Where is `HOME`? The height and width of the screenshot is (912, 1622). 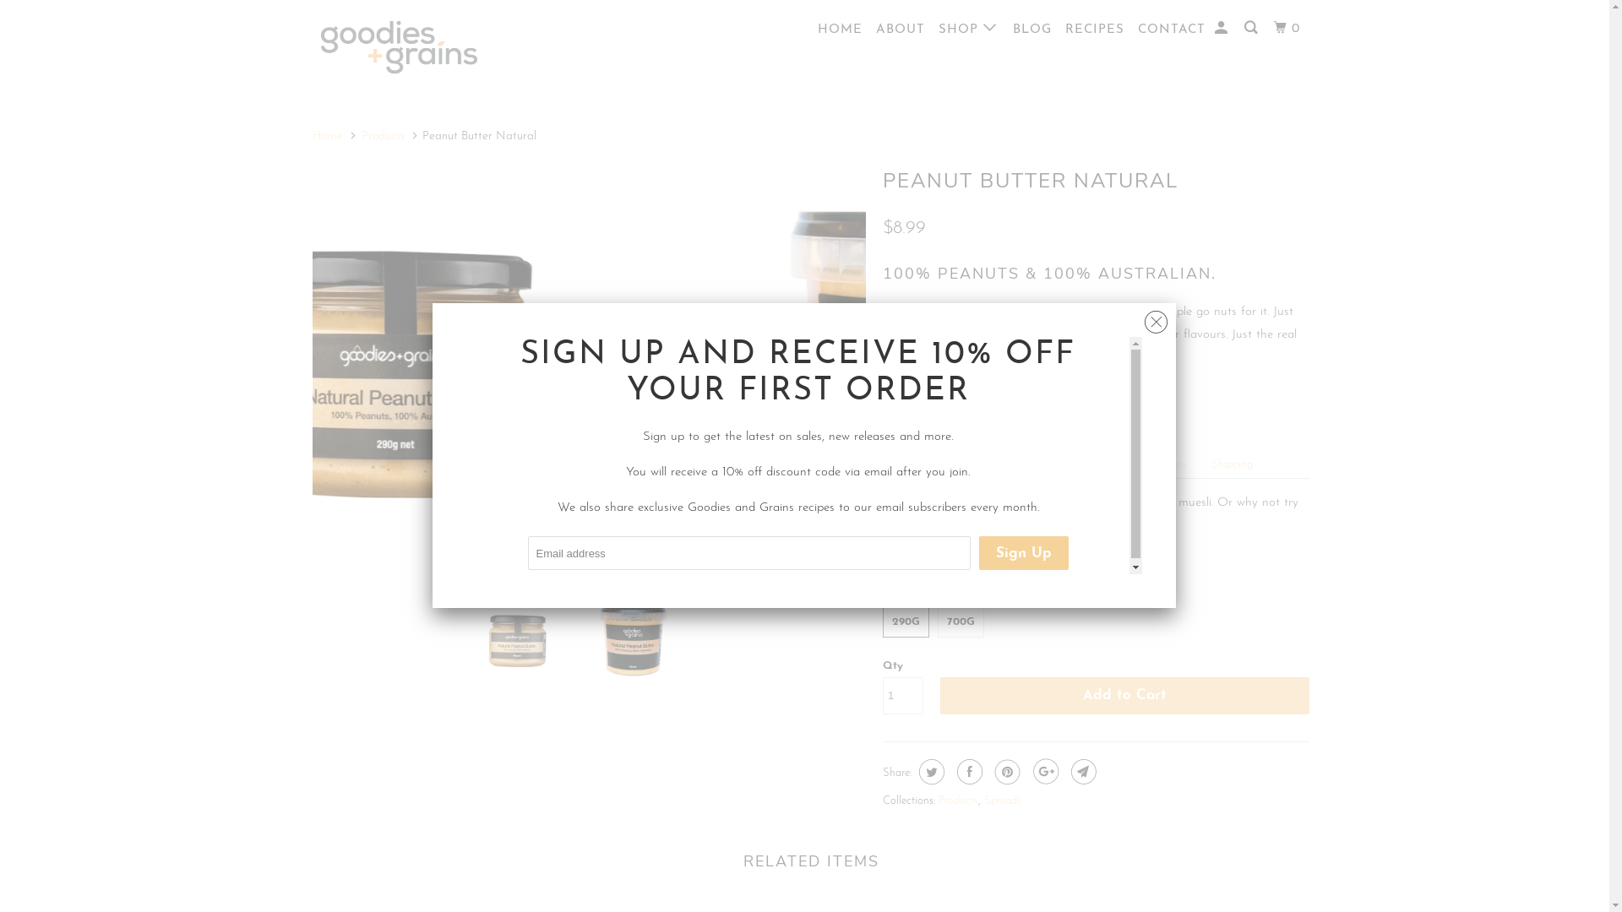 HOME is located at coordinates (840, 30).